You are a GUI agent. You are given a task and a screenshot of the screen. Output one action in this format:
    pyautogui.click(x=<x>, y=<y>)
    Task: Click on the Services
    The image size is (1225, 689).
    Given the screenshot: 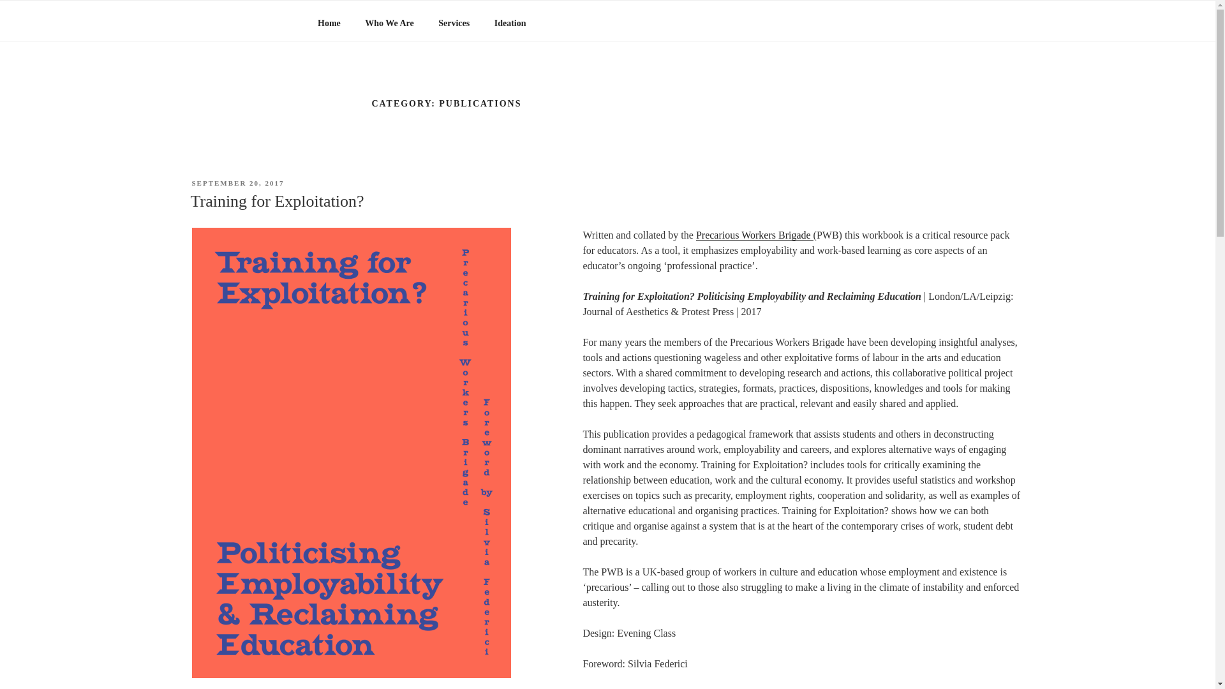 What is the action you would take?
    pyautogui.click(x=454, y=23)
    